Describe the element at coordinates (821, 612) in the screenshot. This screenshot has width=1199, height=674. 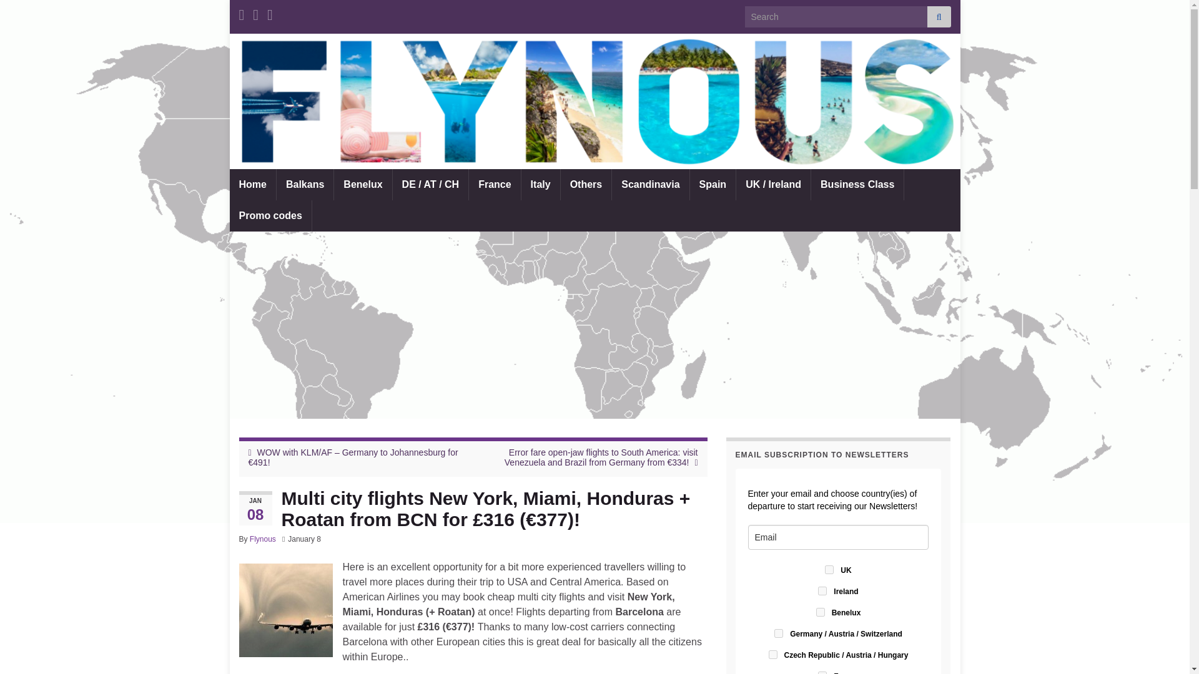
I see `10690608` at that location.